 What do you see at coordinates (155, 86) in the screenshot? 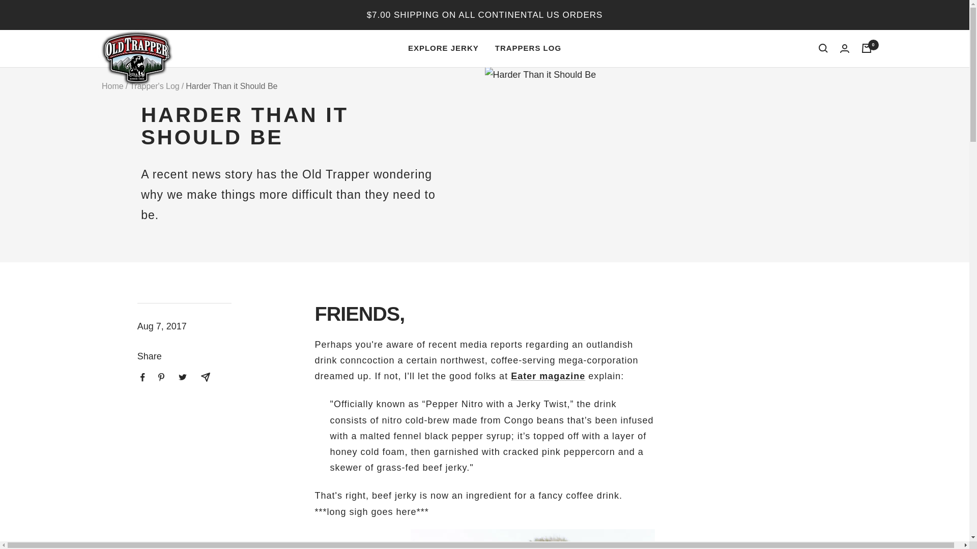
I see `Trapper's Log` at bounding box center [155, 86].